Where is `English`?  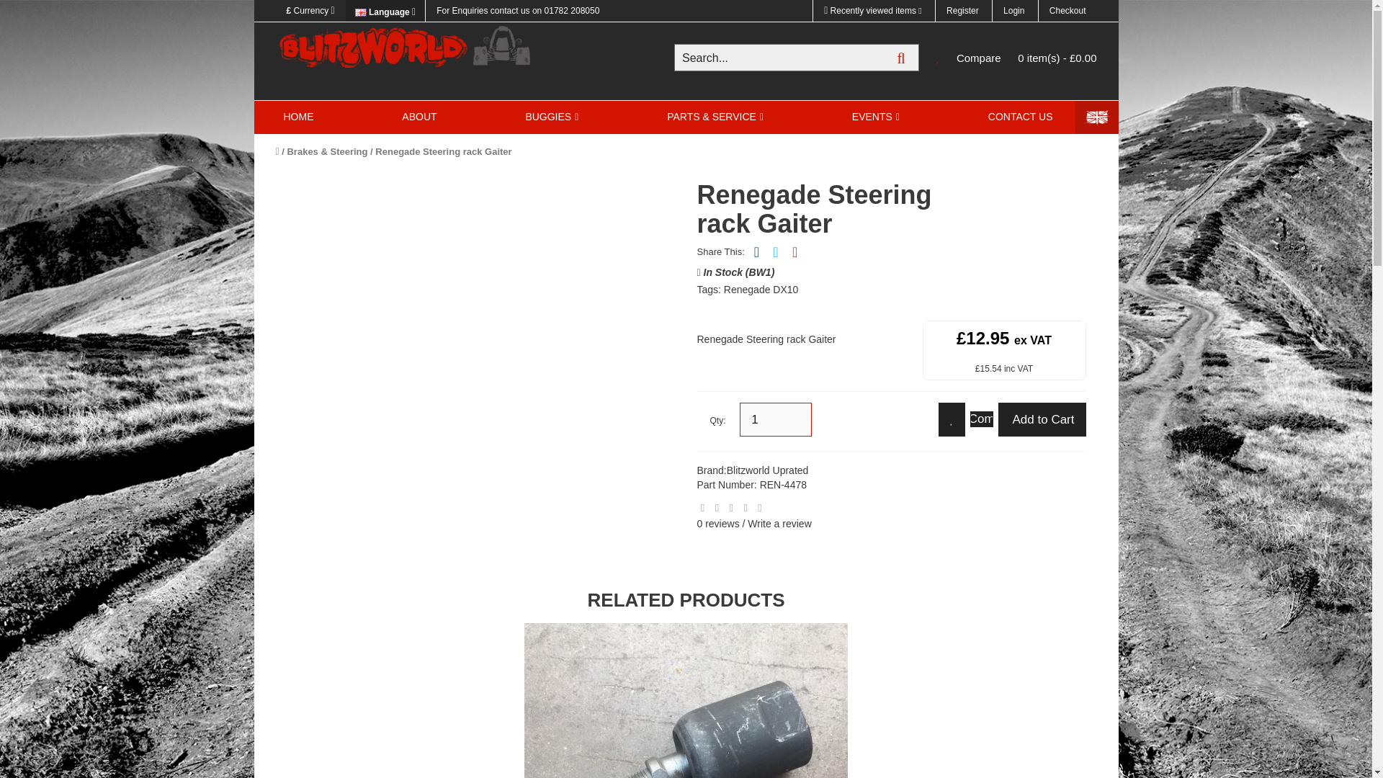
English is located at coordinates (360, 12).